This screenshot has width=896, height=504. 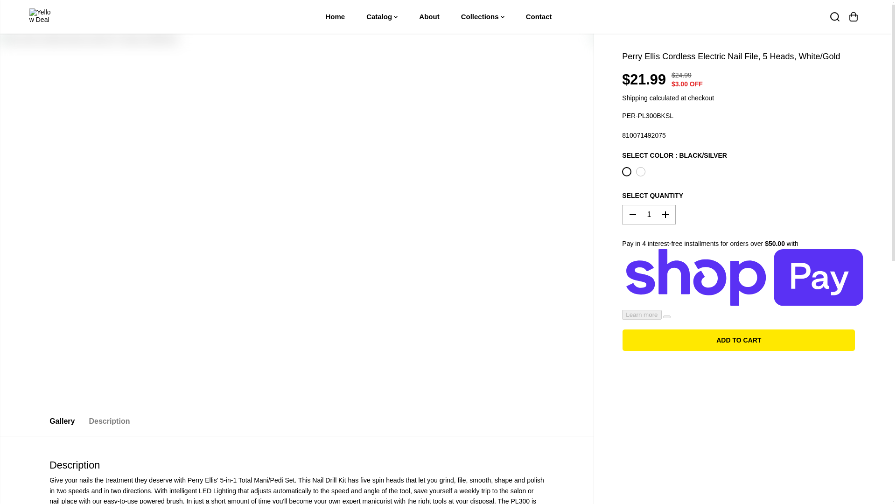 I want to click on Home, so click(x=335, y=17).